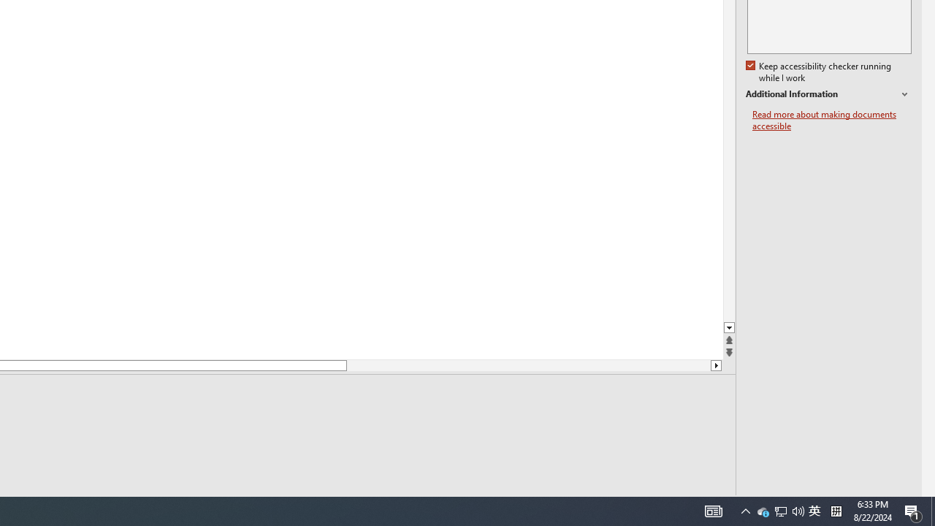 This screenshot has width=935, height=526. What do you see at coordinates (832, 120) in the screenshot?
I see `Read more about making documents accessible` at bounding box center [832, 120].